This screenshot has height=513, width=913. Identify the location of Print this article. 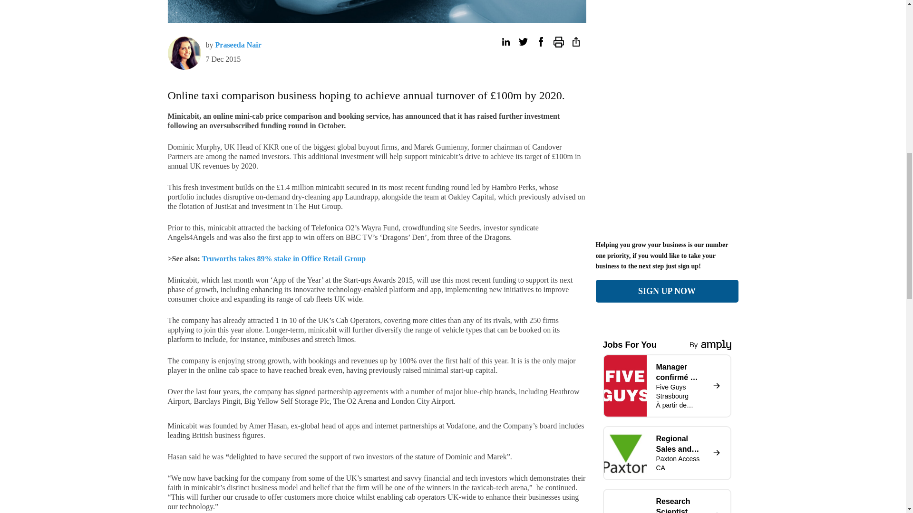
(558, 42).